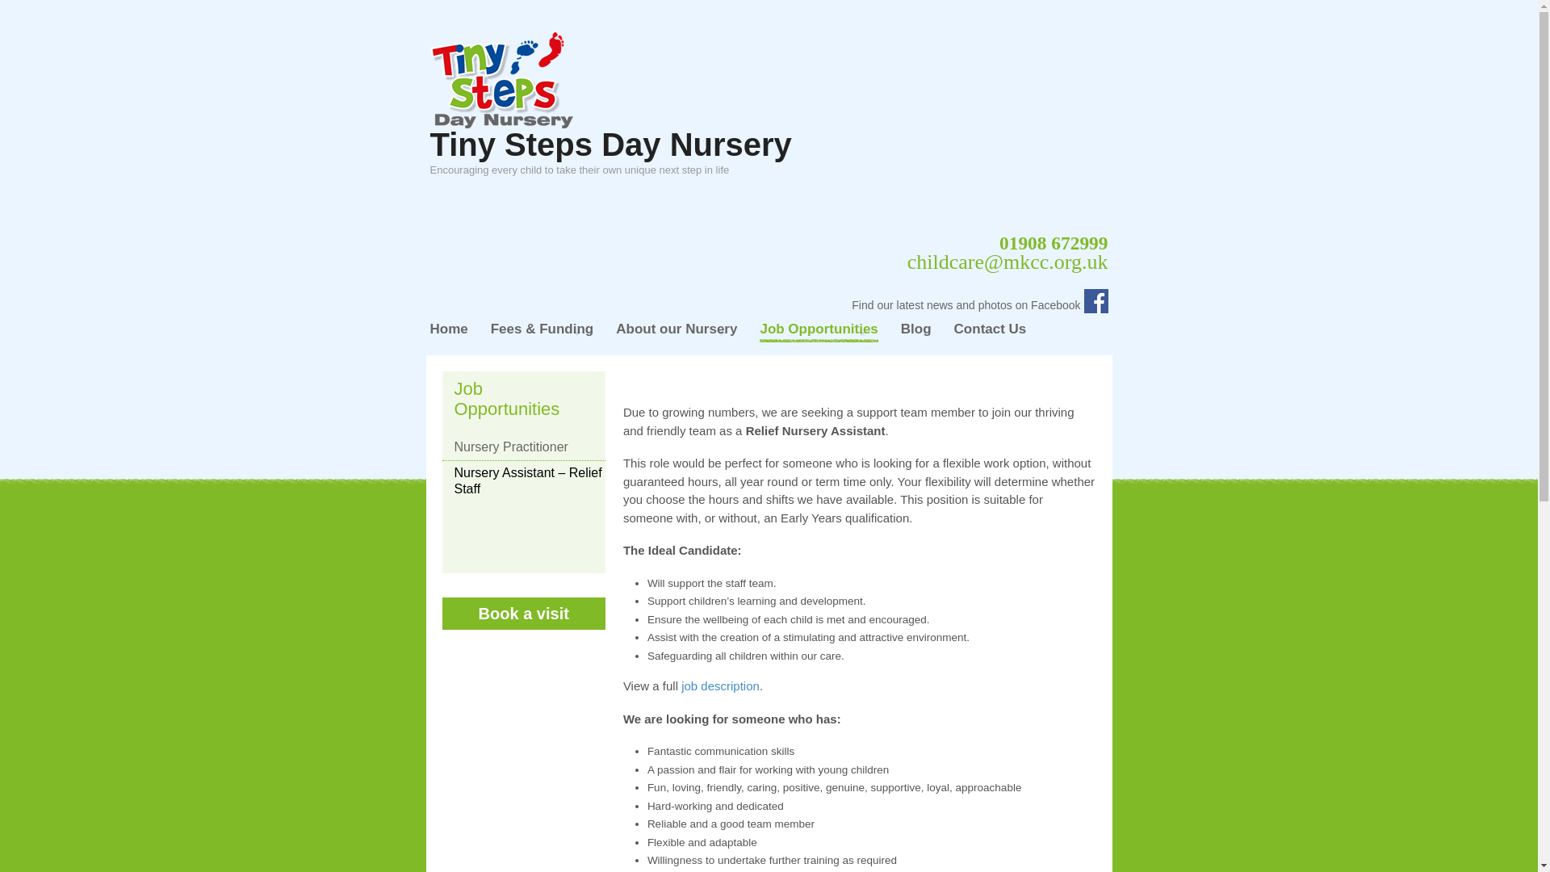 The image size is (1550, 872). I want to click on About our Nursery, so click(677, 332).